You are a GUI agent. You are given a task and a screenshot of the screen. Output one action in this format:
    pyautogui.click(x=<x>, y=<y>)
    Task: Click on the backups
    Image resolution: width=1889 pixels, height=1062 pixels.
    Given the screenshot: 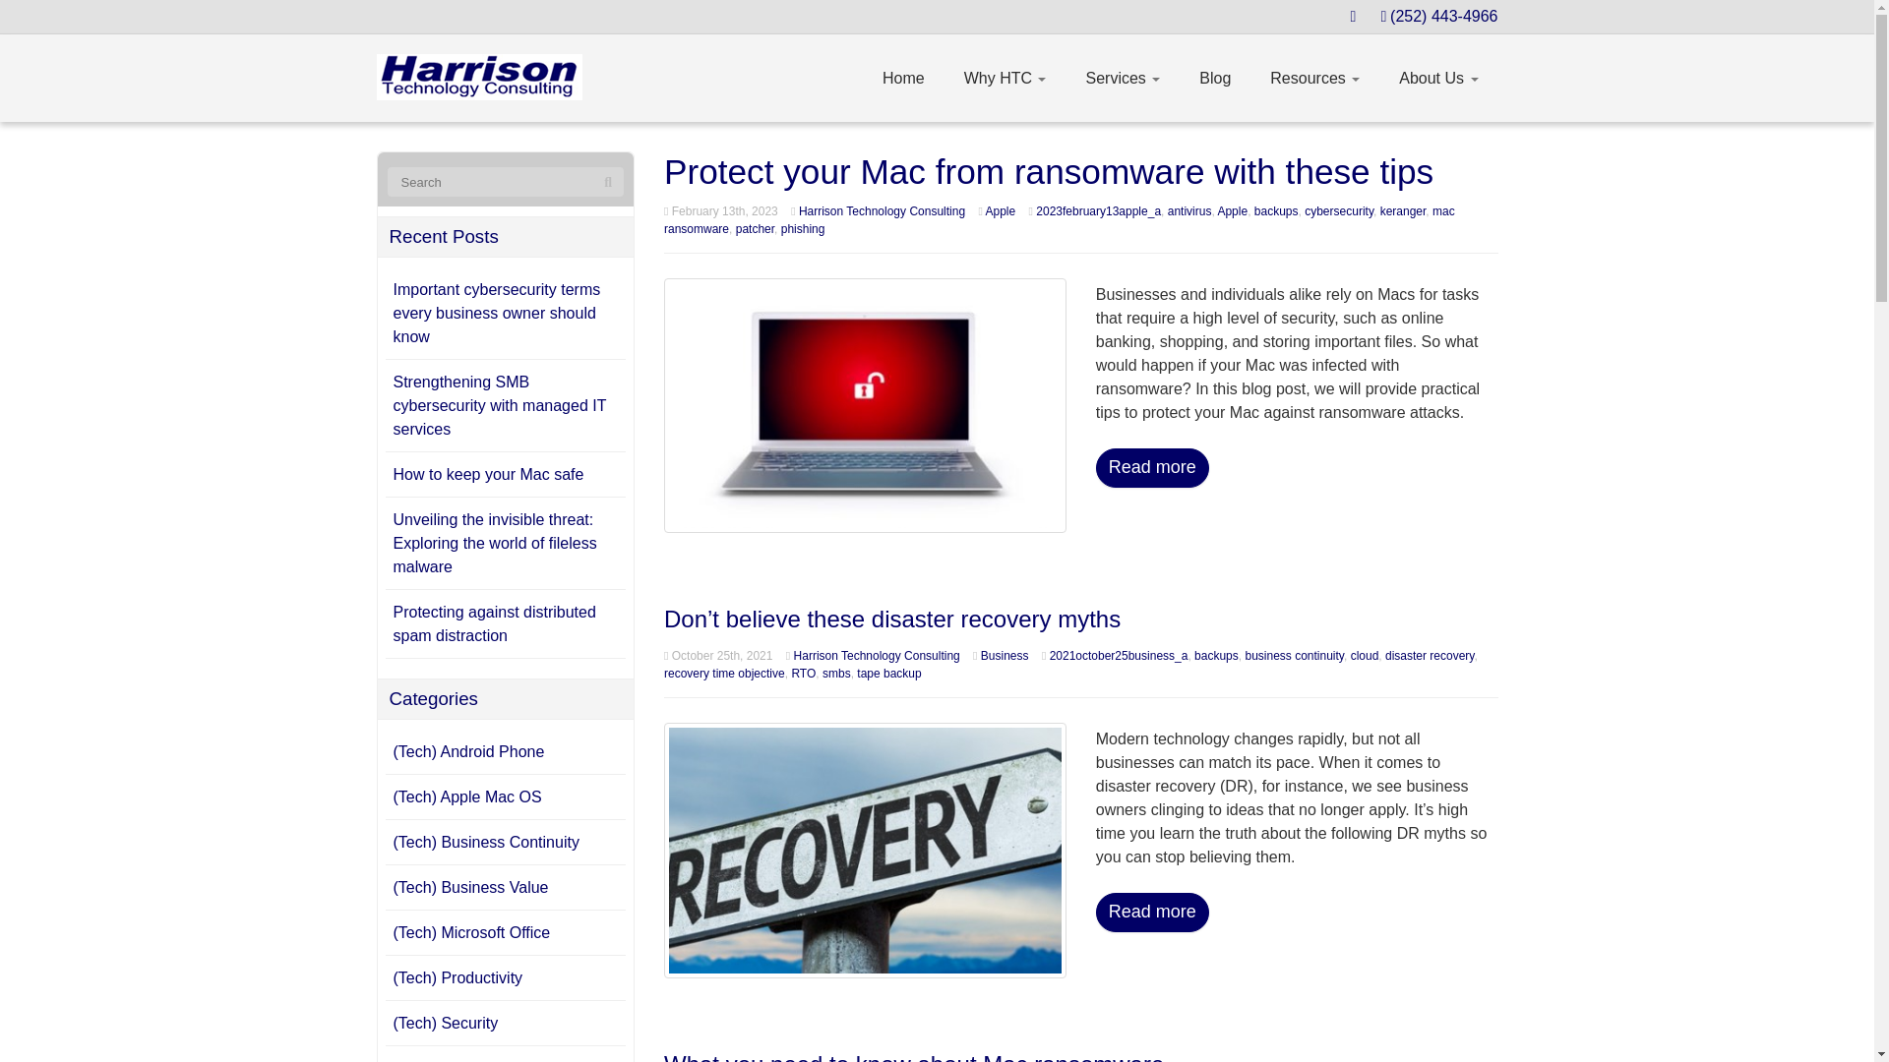 What is the action you would take?
    pyautogui.click(x=1216, y=655)
    